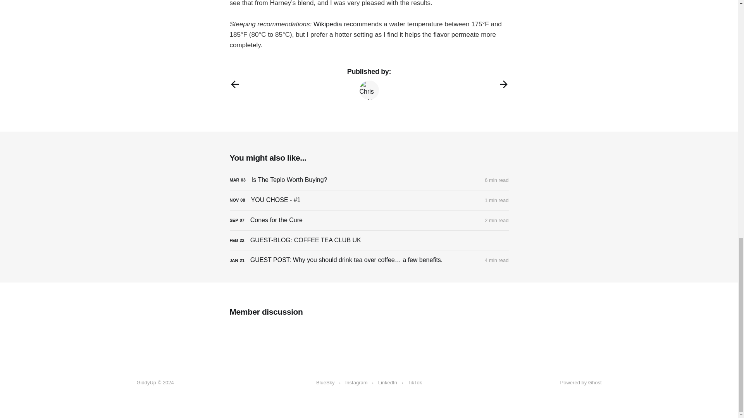  Describe the element at coordinates (387, 383) in the screenshot. I see `LinkedIn` at that location.